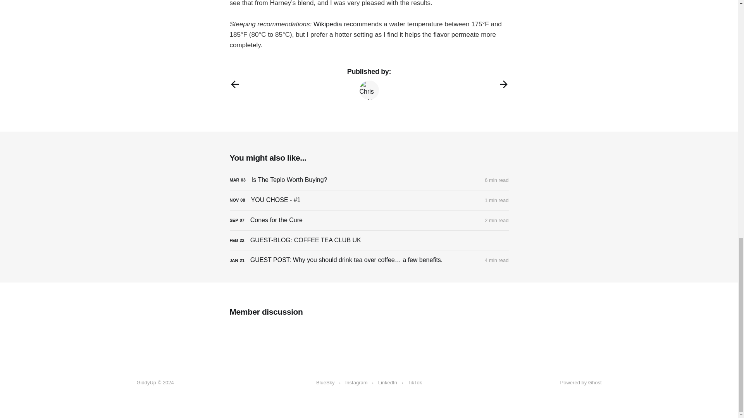  Describe the element at coordinates (387, 383) in the screenshot. I see `LinkedIn` at that location.